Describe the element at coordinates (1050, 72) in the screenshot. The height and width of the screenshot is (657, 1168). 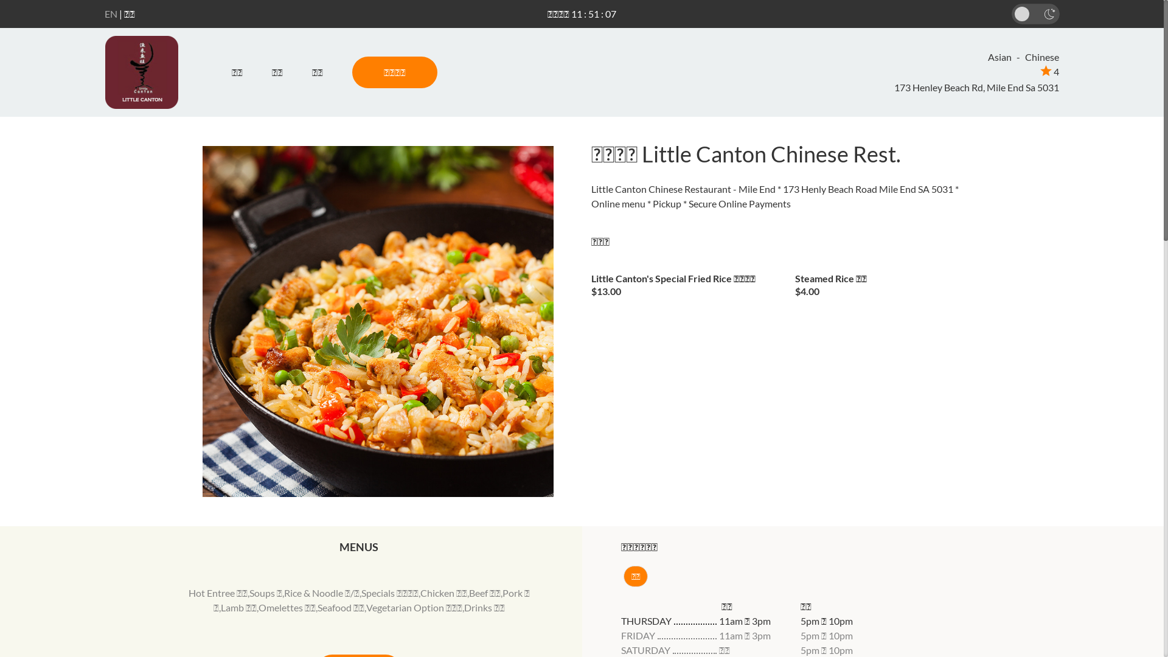
I see `4` at that location.